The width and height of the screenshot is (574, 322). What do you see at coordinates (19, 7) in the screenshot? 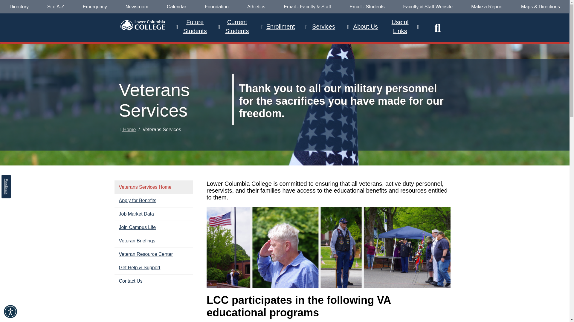
I see `Directory` at bounding box center [19, 7].